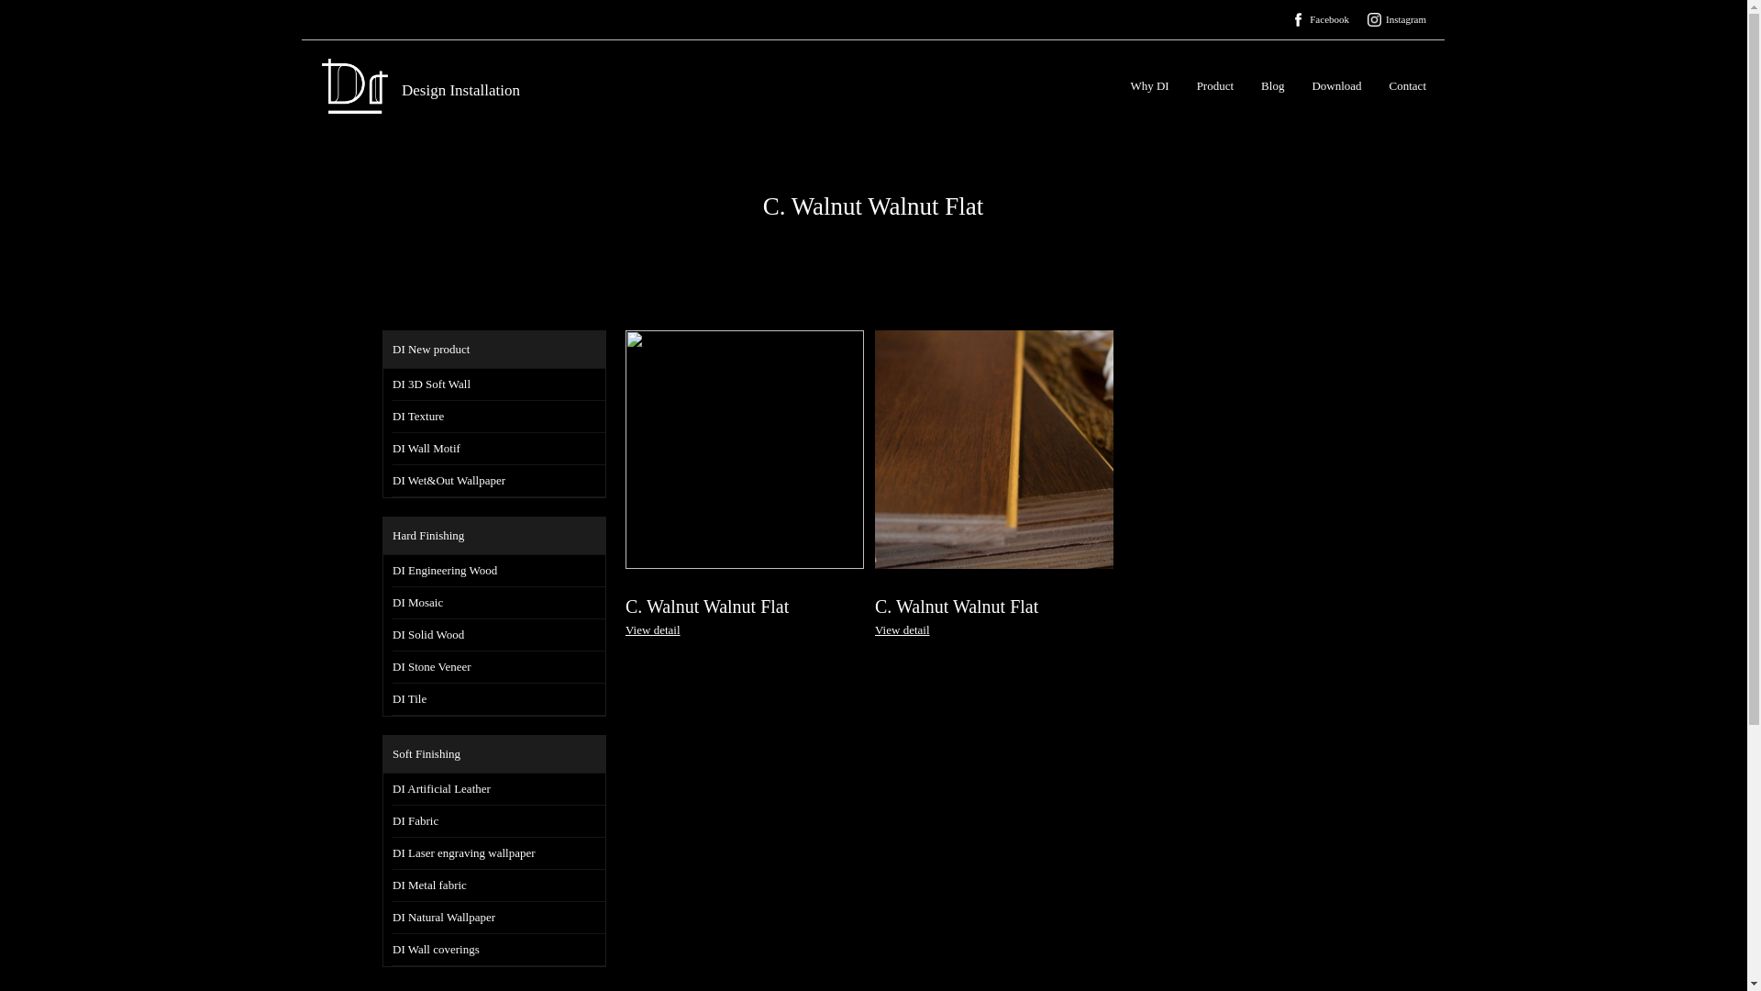  I want to click on DI Artificial Leather, so click(499, 789).